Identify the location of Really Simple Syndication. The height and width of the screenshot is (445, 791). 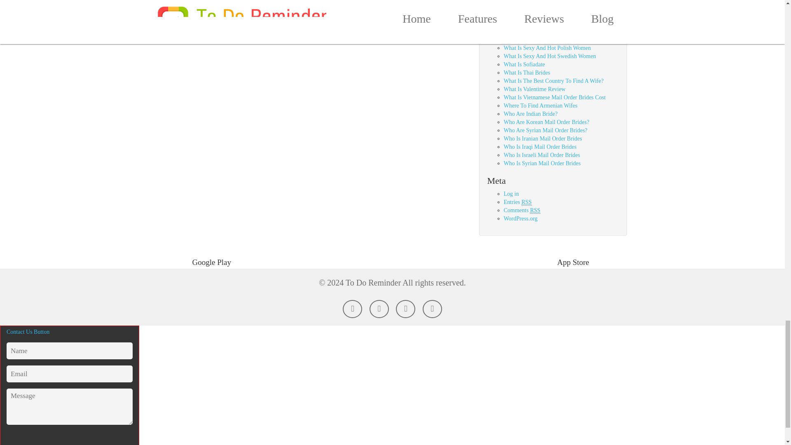
(535, 211).